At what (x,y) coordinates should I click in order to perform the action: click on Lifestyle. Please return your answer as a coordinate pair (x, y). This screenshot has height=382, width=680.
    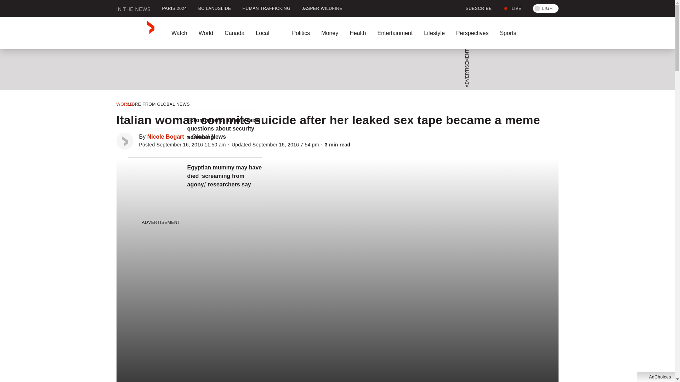
    Looking at the image, I should click on (434, 33).